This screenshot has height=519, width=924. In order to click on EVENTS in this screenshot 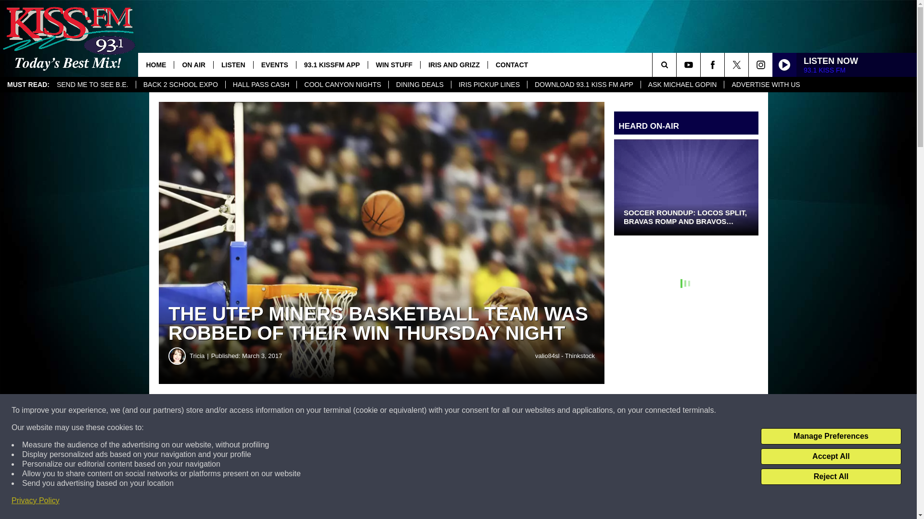, I will do `click(274, 64)`.